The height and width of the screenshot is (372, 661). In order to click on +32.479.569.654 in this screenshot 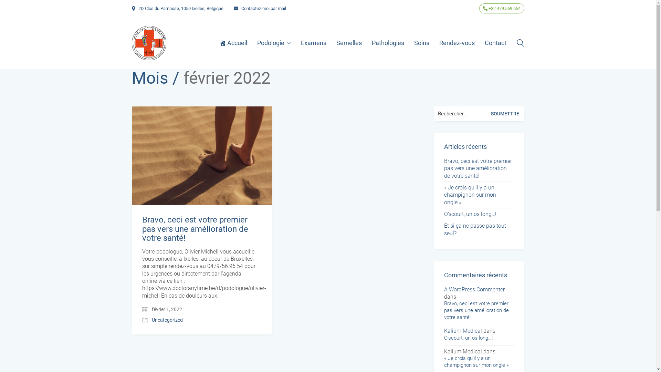, I will do `click(502, 8)`.